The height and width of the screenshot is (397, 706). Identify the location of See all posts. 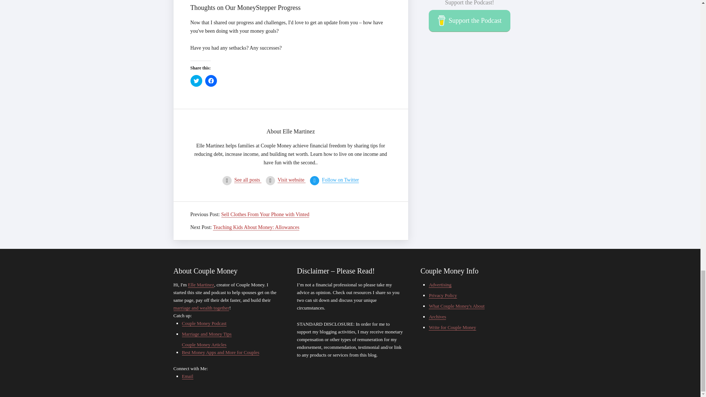
(248, 180).